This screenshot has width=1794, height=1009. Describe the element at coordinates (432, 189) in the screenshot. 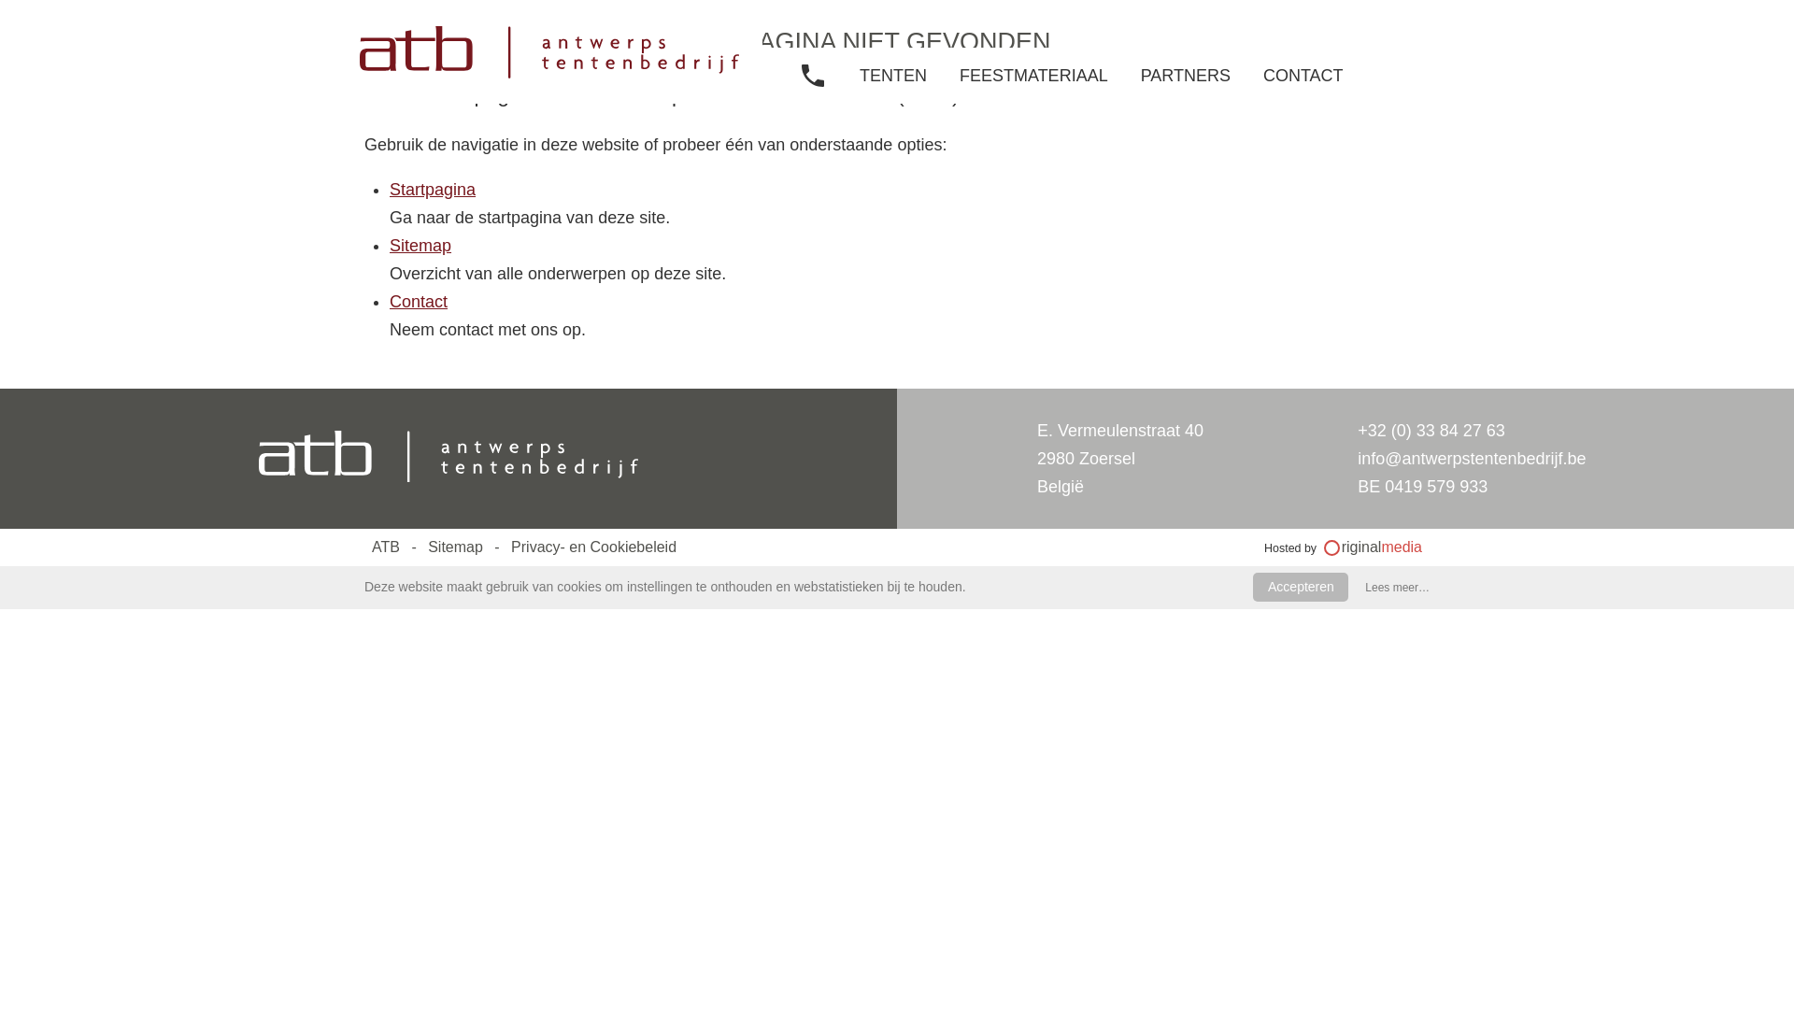

I see `Startpagina` at that location.